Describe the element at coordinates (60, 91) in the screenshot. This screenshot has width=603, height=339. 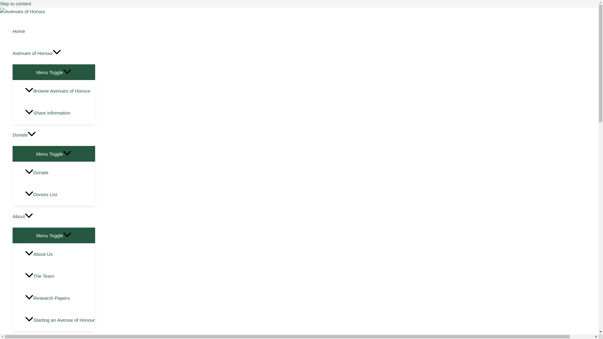
I see `Browse Avenues of Honour` at that location.